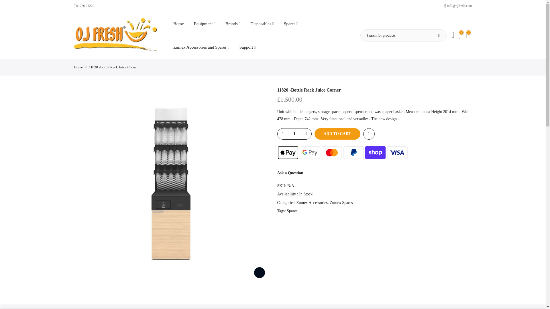 This screenshot has width=550, height=309. Describe the element at coordinates (291, 24) in the screenshot. I see `Spares` at that location.